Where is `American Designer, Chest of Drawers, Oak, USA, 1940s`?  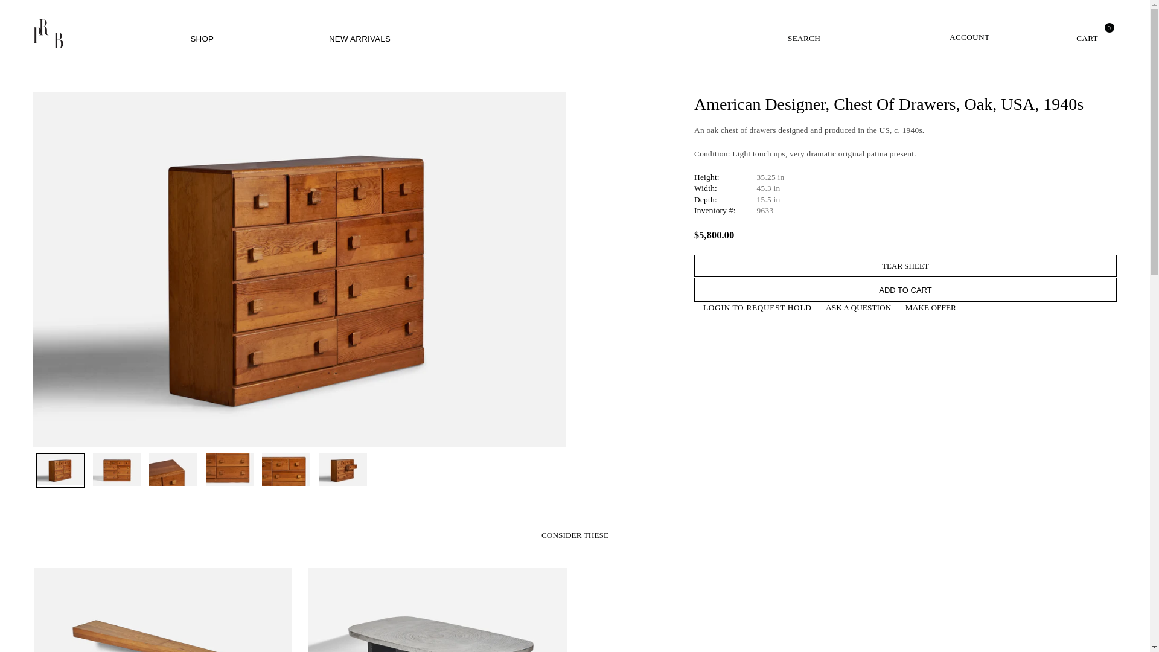 American Designer, Chest of Drawers, Oak, USA, 1940s is located at coordinates (286, 470).